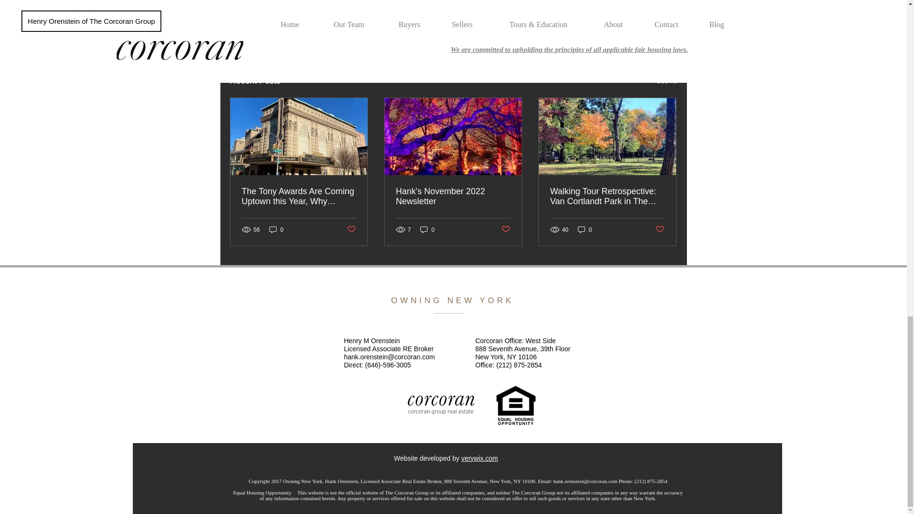 This screenshot has width=914, height=514. What do you see at coordinates (506, 229) in the screenshot?
I see `Post not marked as liked` at bounding box center [506, 229].